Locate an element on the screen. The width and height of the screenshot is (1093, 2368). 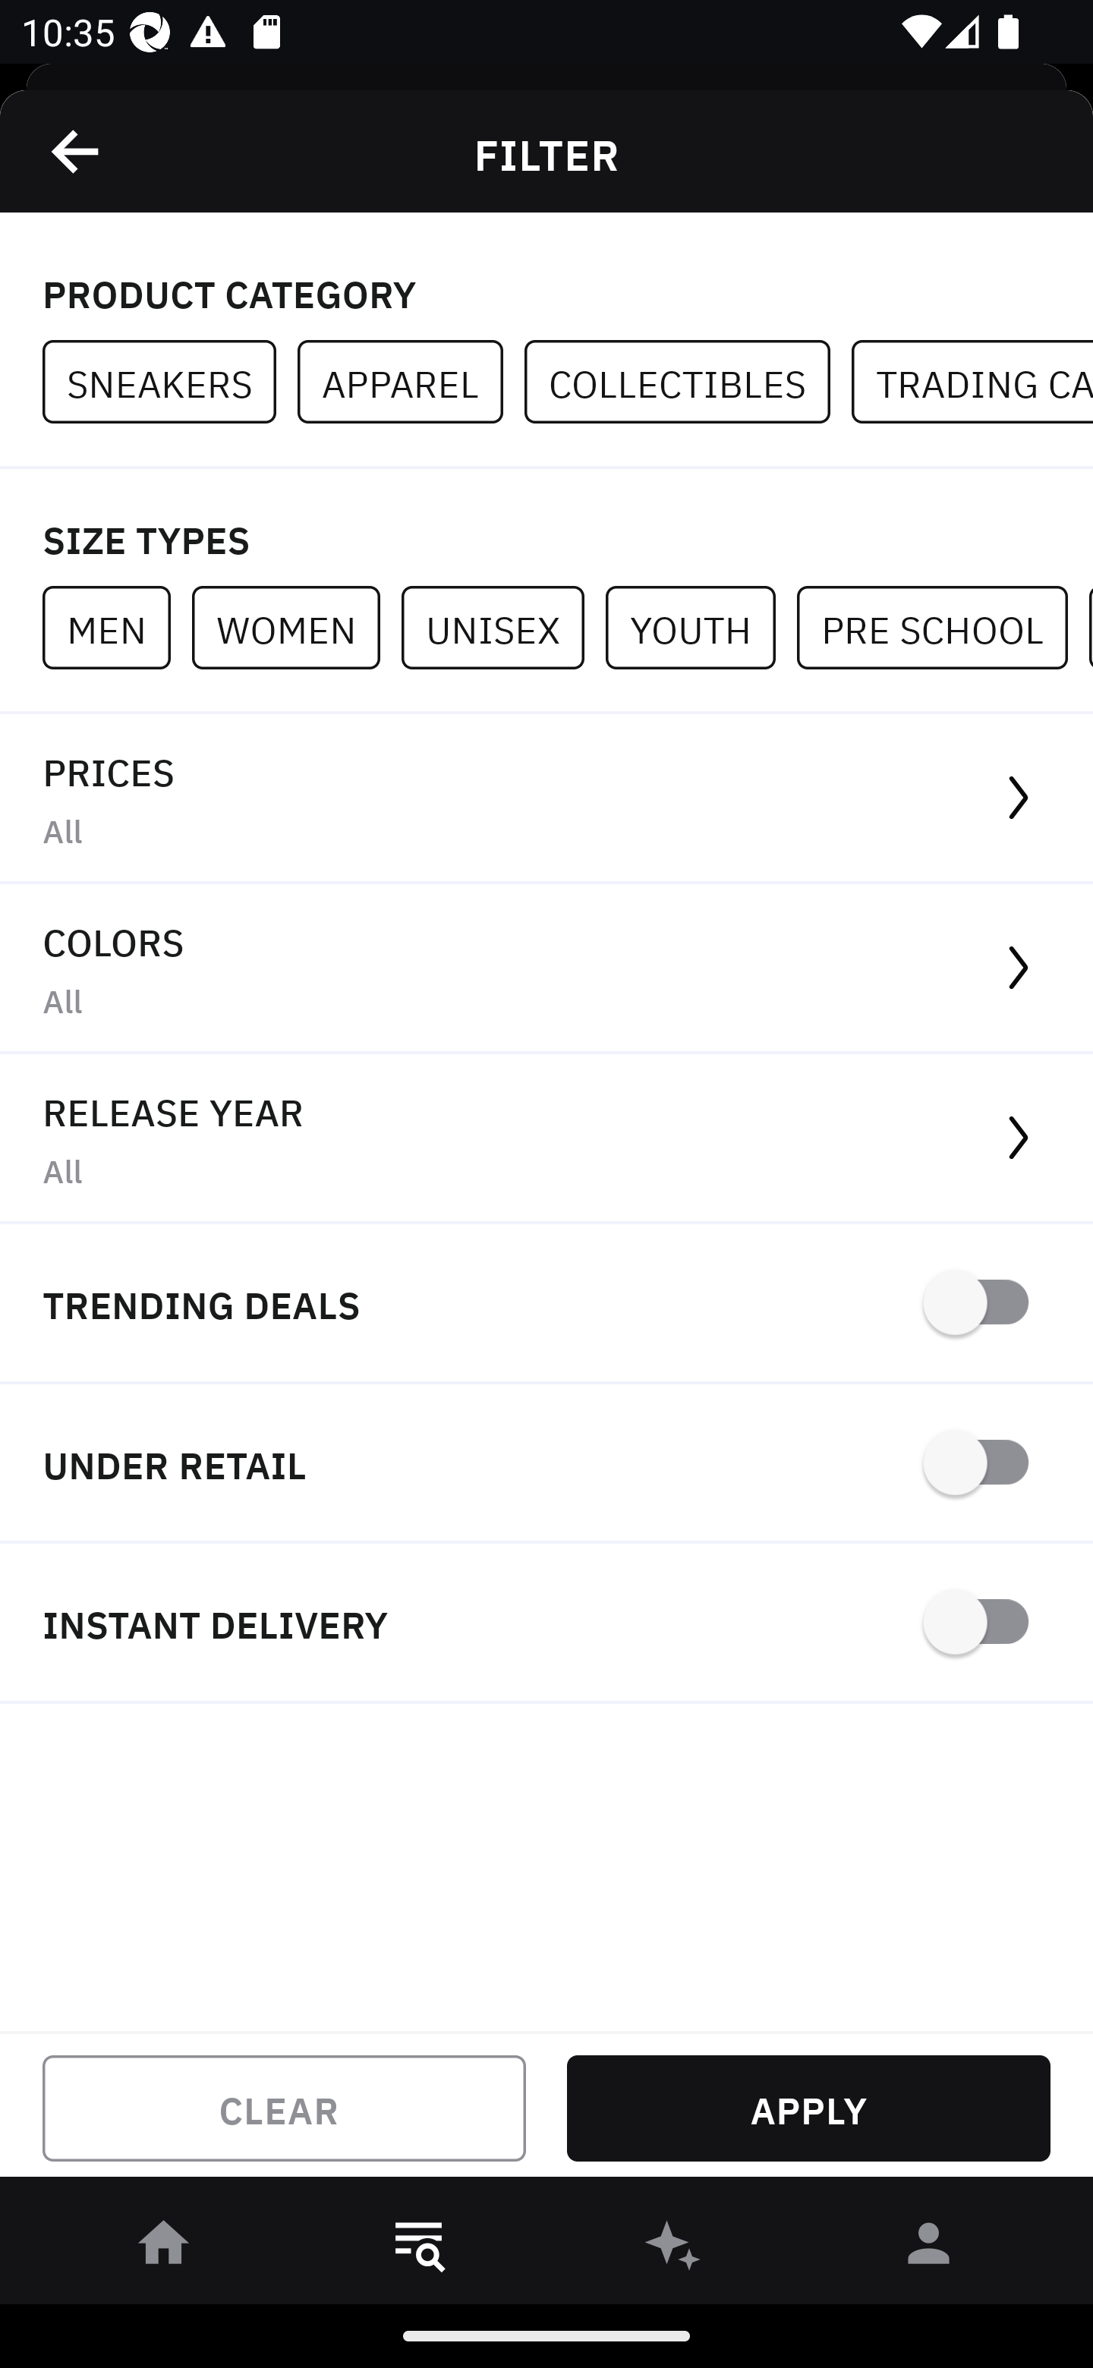
COLORS All is located at coordinates (546, 968).